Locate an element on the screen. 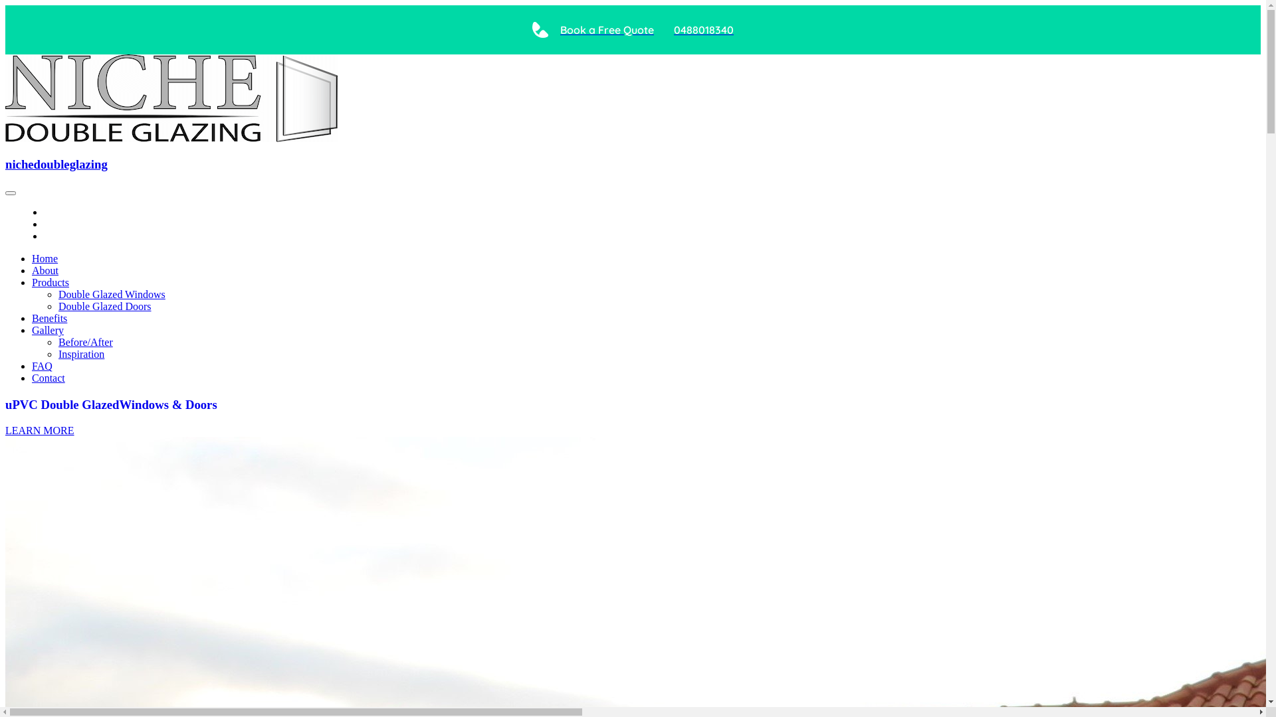 The image size is (1276, 717). Inspiration is located at coordinates (81, 355).